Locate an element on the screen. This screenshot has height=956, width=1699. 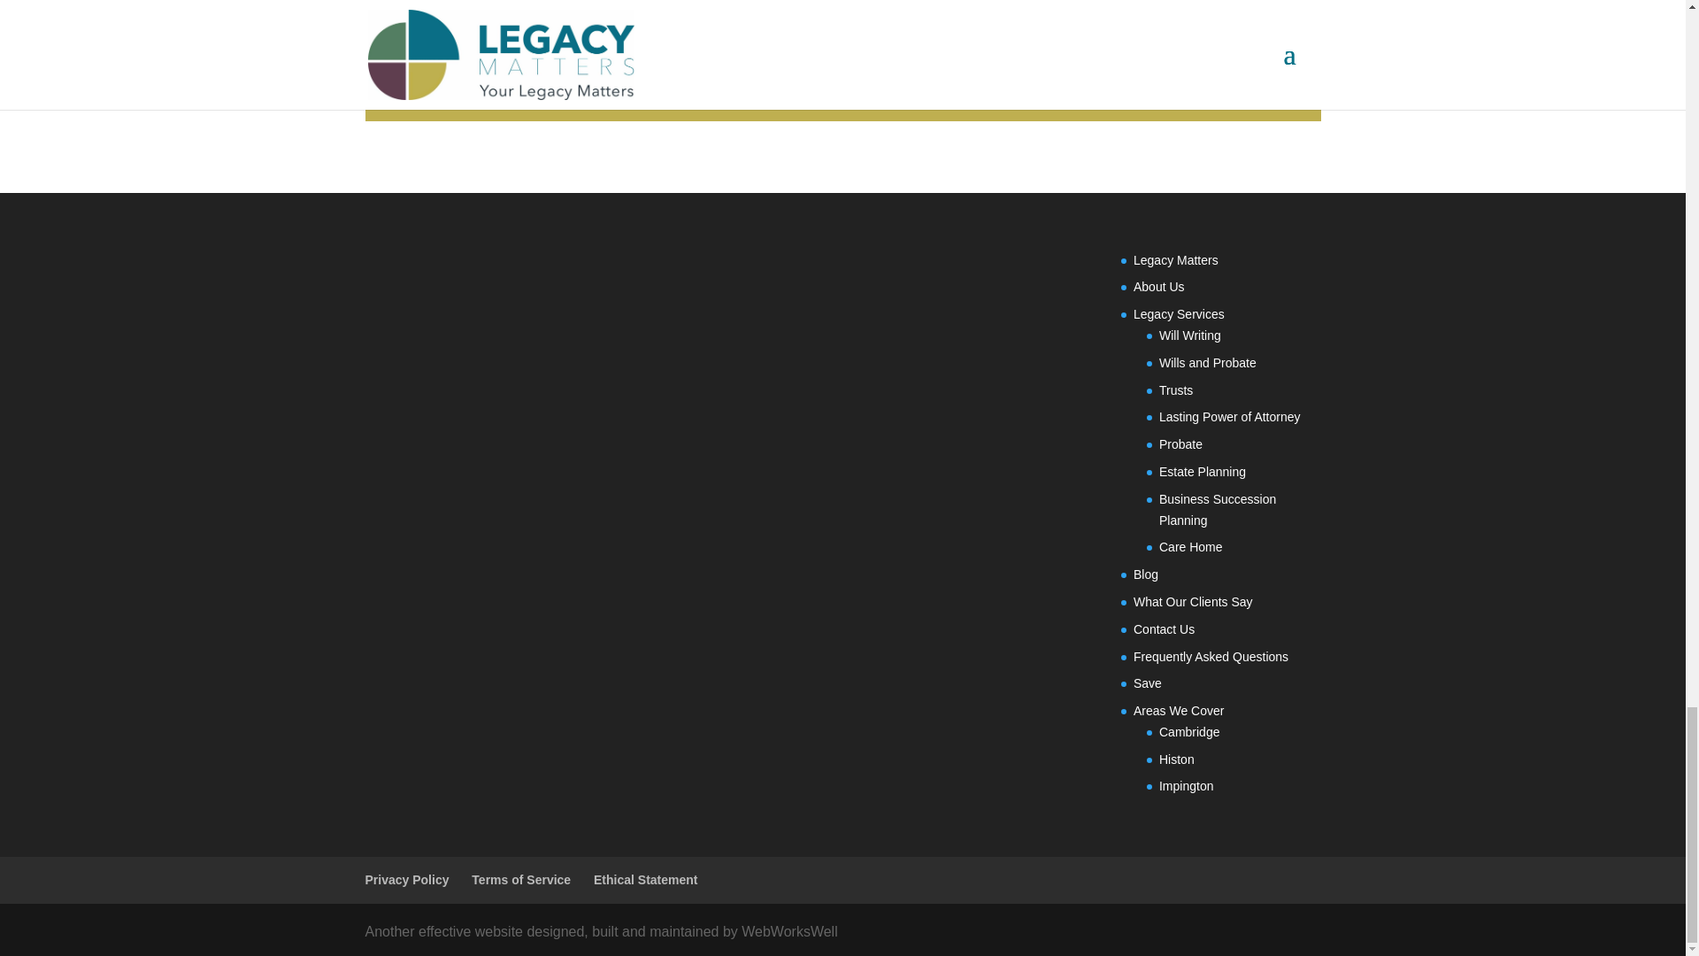
Will Writing is located at coordinates (1189, 335).